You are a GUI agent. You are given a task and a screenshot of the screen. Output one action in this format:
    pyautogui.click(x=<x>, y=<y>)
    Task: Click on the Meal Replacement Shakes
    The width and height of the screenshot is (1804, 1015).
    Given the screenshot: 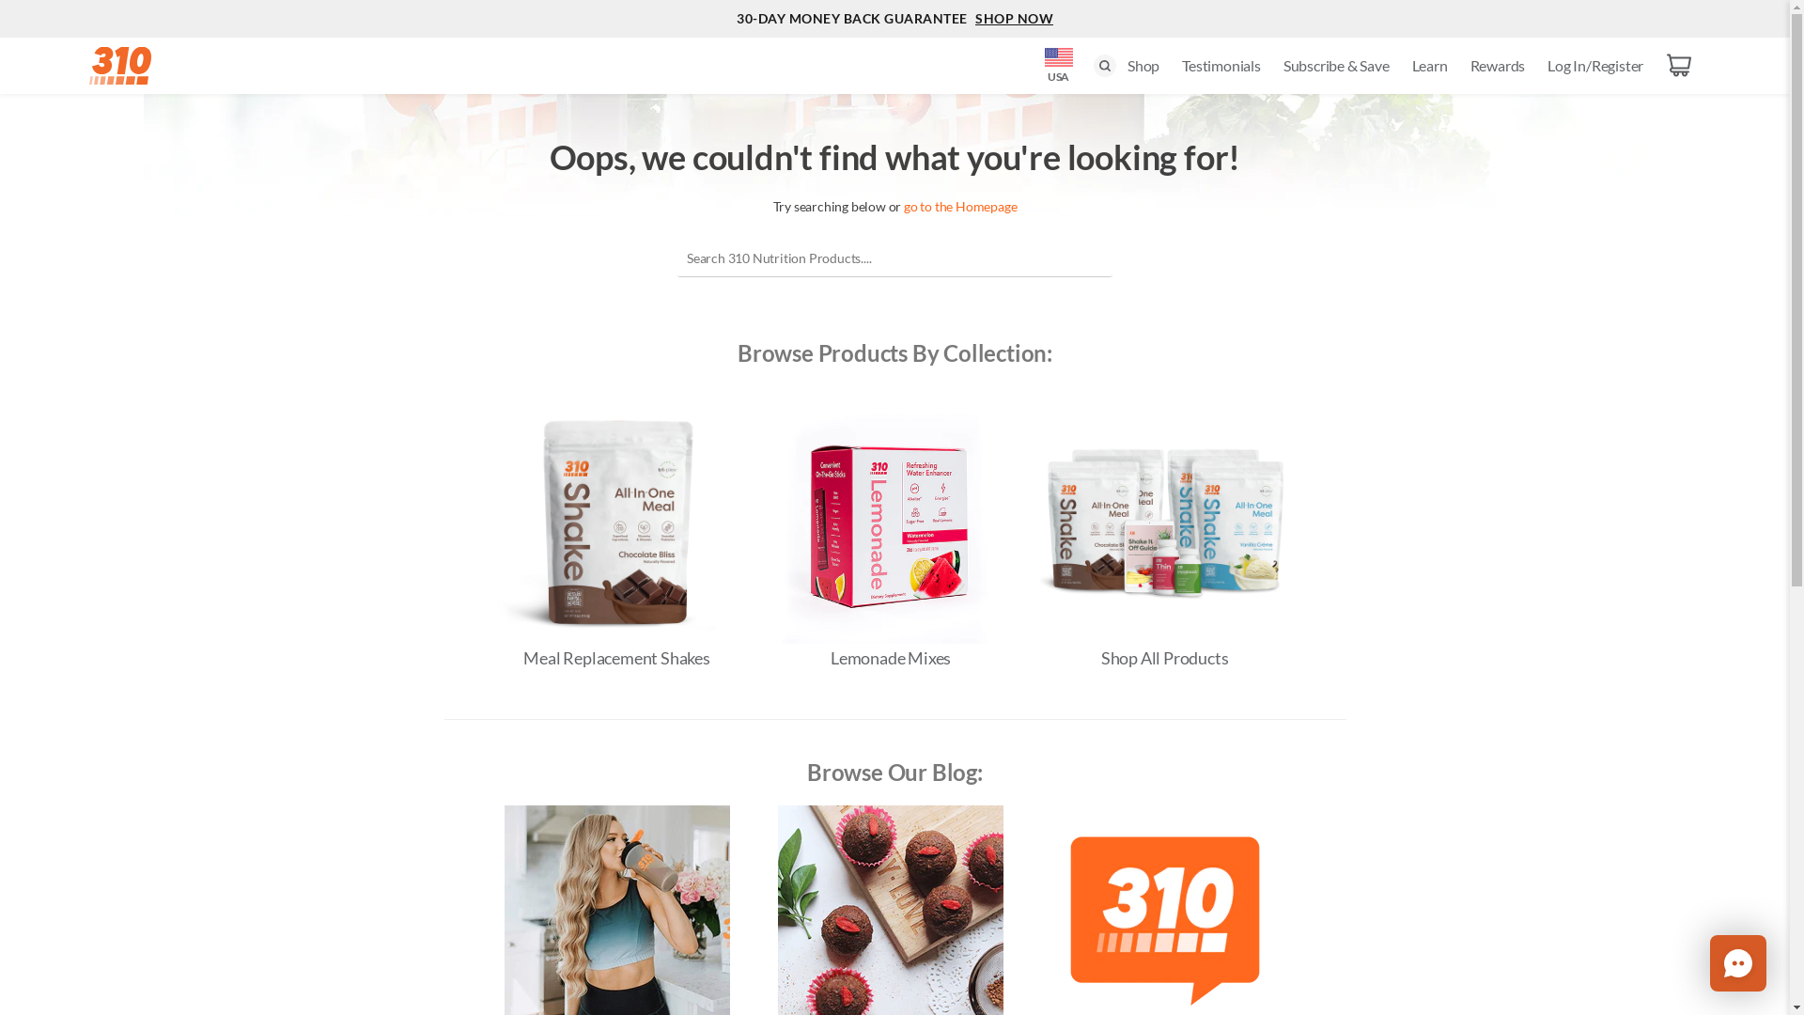 What is the action you would take?
    pyautogui.click(x=617, y=658)
    